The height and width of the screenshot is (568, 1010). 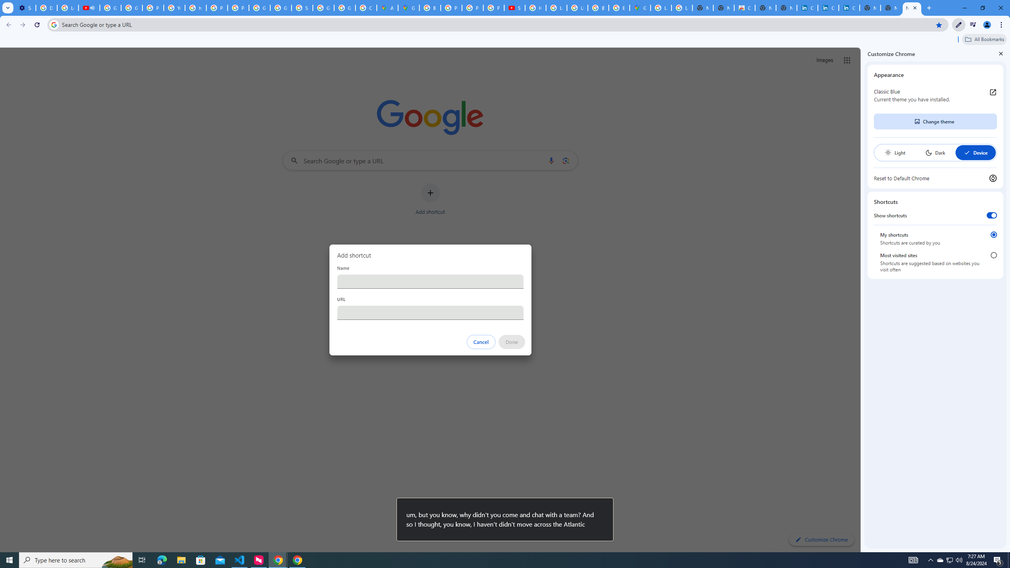 I want to click on Device, so click(x=975, y=153).